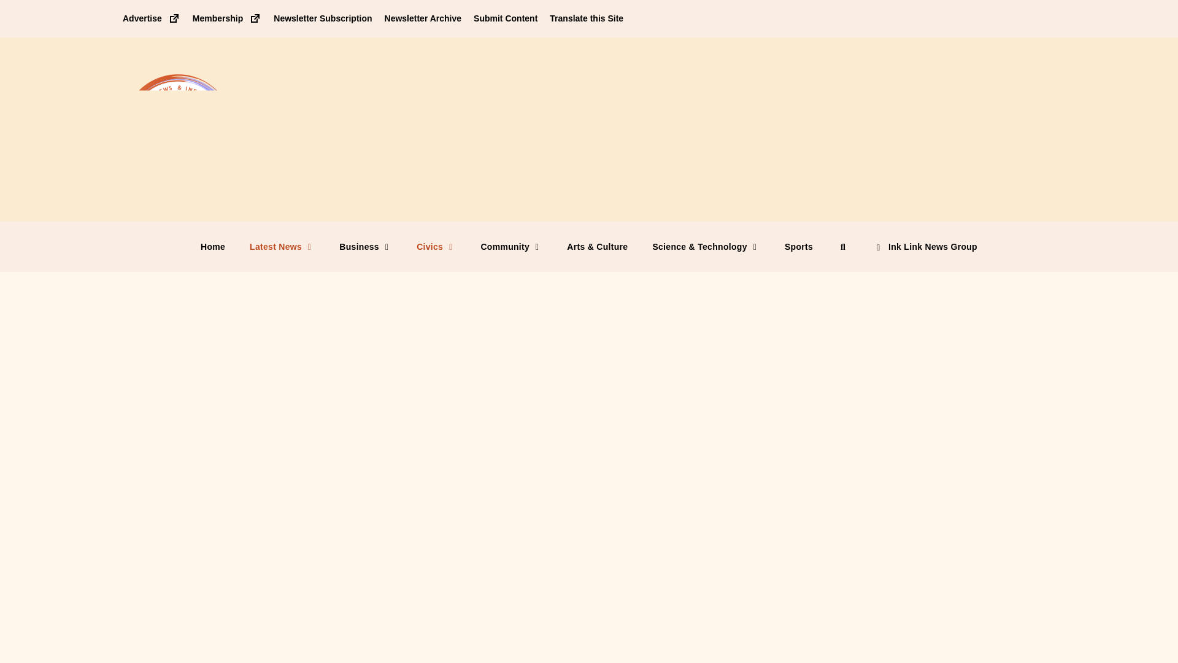 The height and width of the screenshot is (663, 1178). What do you see at coordinates (587, 18) in the screenshot?
I see `Translate this Site` at bounding box center [587, 18].